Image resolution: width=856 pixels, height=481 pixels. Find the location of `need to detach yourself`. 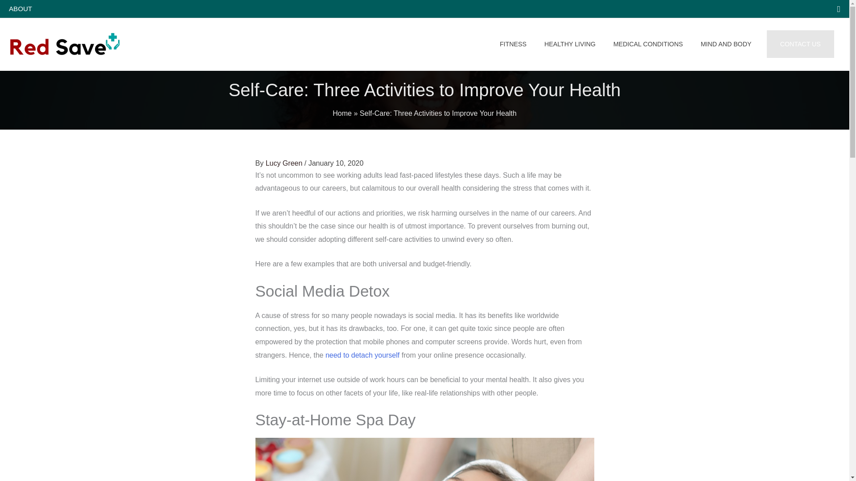

need to detach yourself is located at coordinates (362, 355).